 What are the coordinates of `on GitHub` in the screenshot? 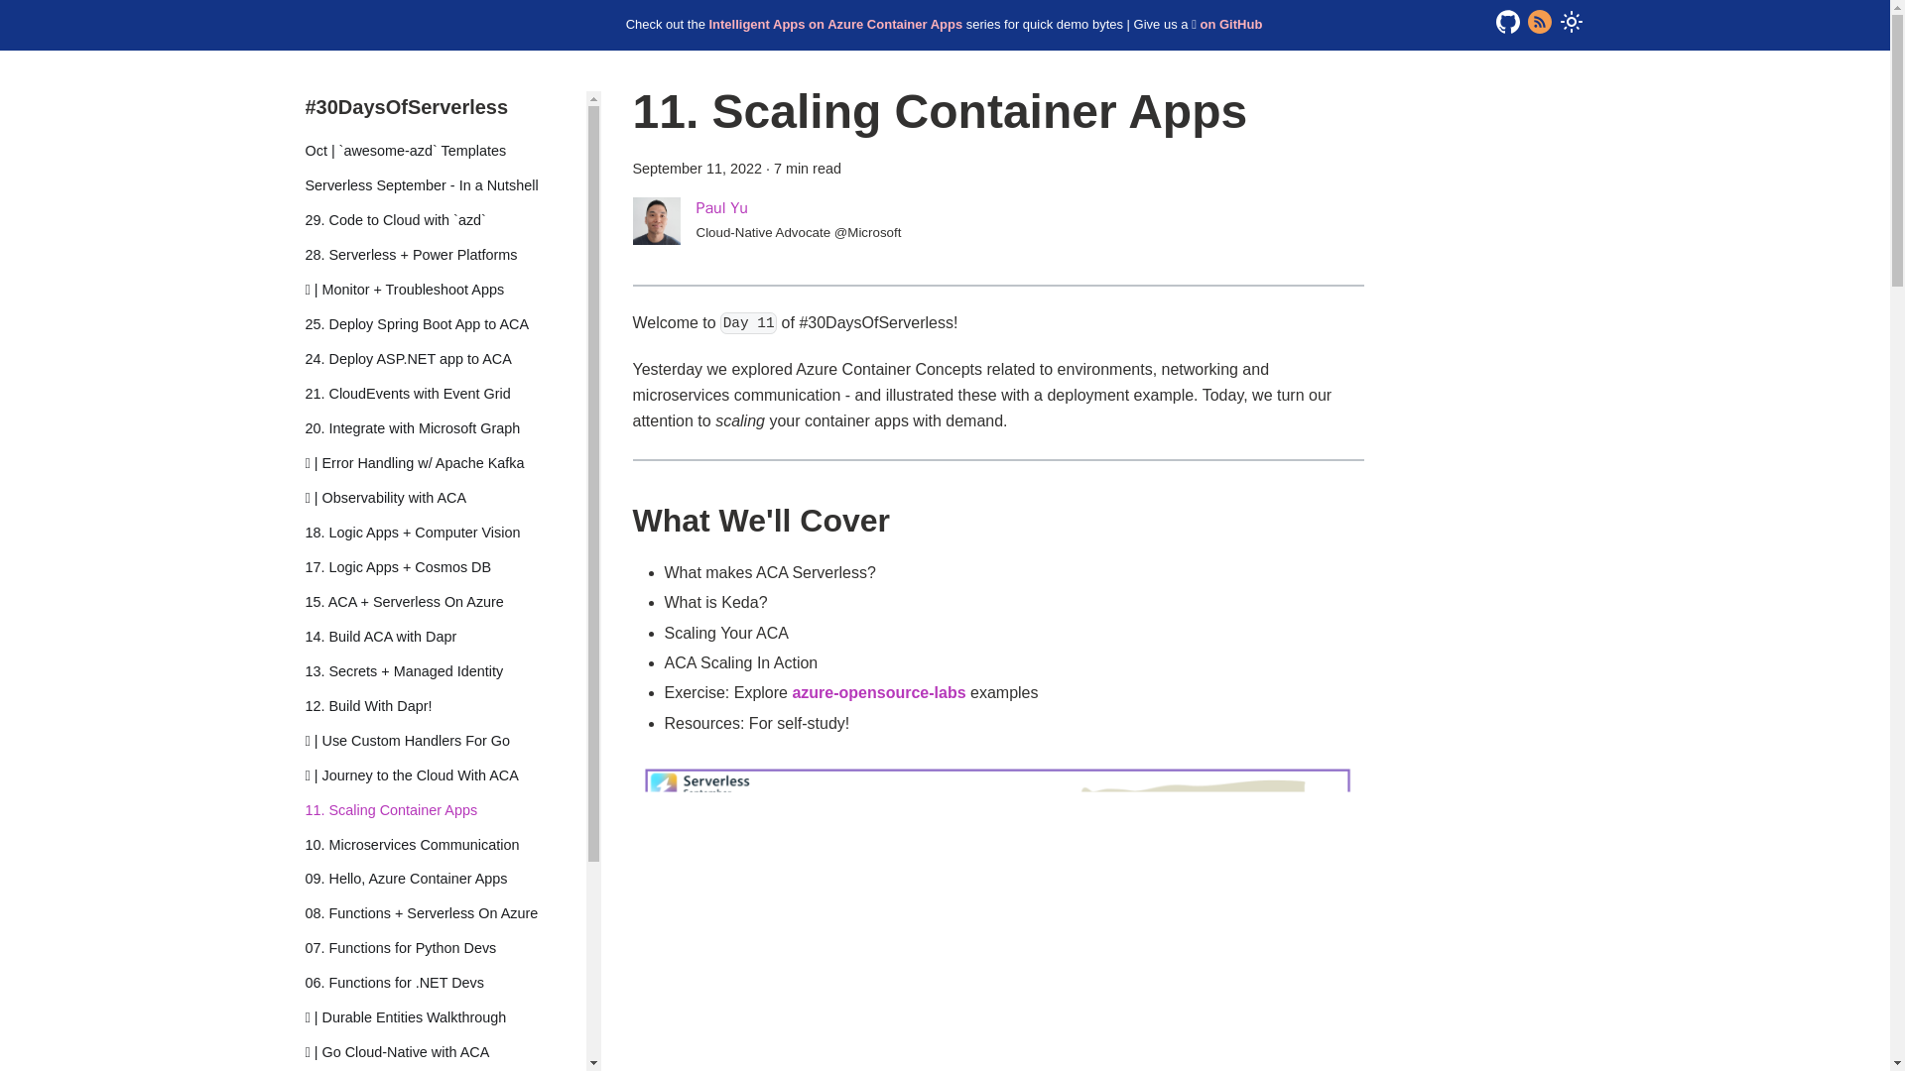 It's located at (1230, 24).